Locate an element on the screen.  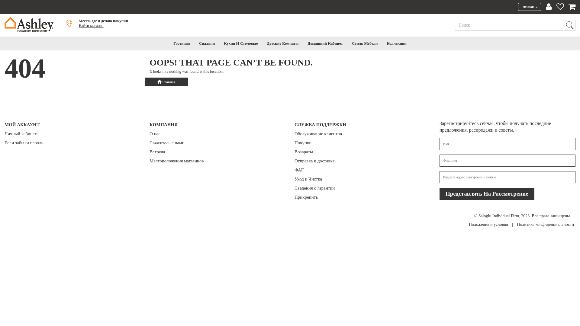
Russian is located at coordinates (530, 7).